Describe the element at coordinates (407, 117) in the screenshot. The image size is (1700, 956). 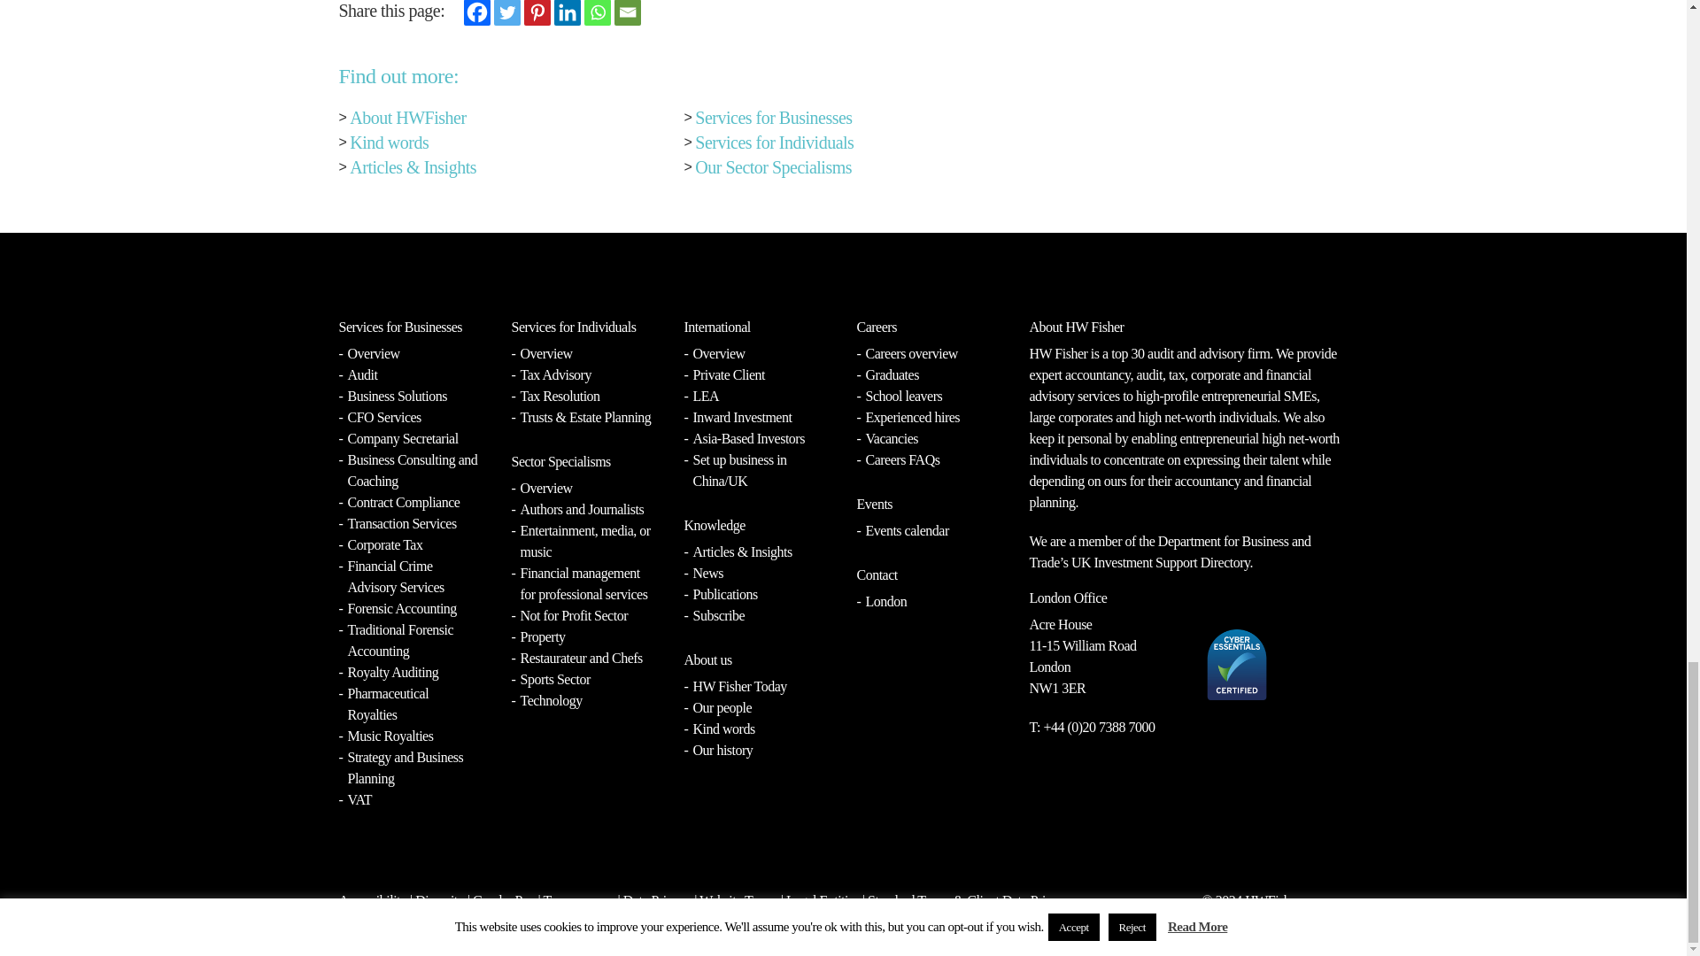
I see `About HWFisher` at that location.